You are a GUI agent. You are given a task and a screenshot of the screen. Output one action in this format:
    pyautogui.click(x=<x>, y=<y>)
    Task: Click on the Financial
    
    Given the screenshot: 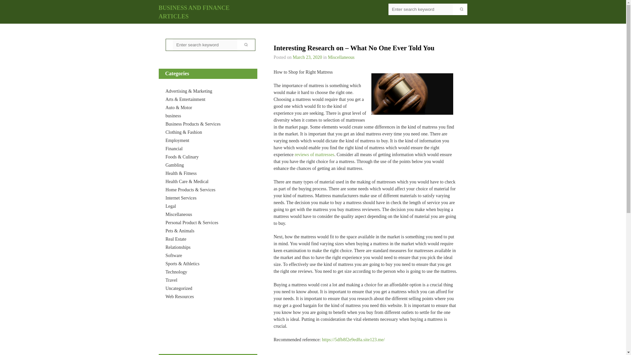 What is the action you would take?
    pyautogui.click(x=174, y=149)
    